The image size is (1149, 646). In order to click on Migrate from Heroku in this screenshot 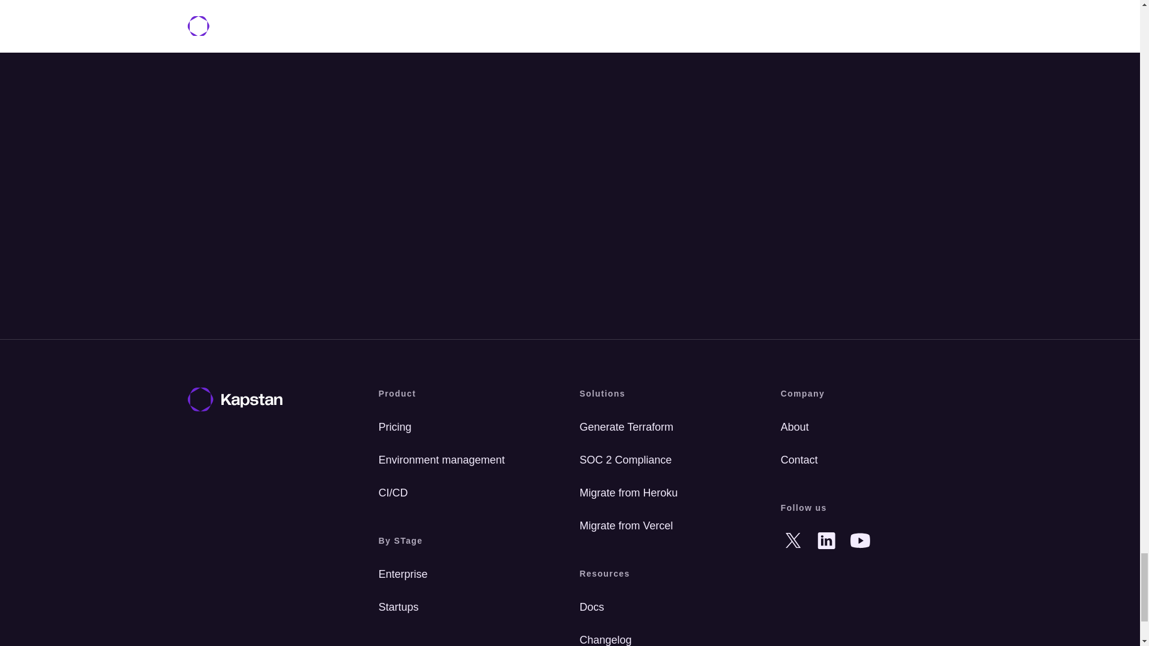, I will do `click(665, 493)`.